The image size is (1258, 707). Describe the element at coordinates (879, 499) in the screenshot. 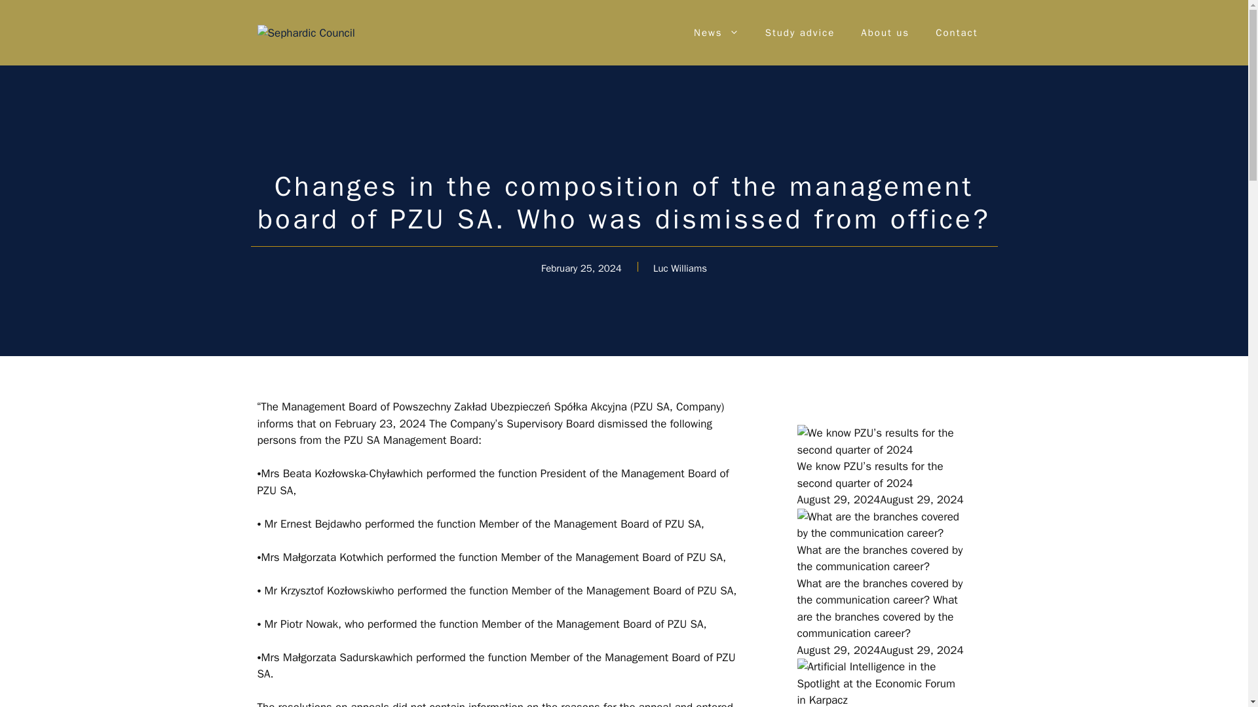

I see `August 29, 2024August 29, 2024` at that location.